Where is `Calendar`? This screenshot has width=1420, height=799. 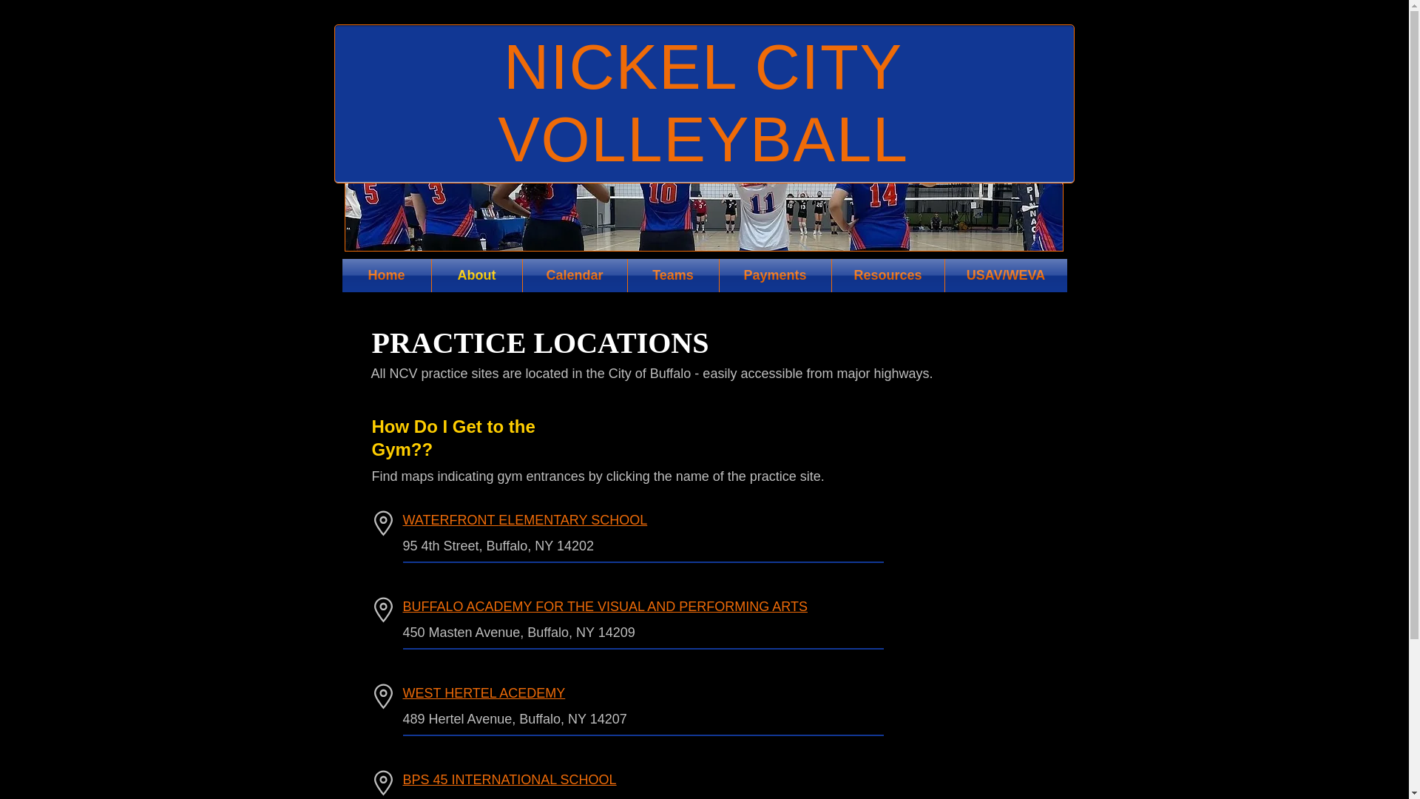
Calendar is located at coordinates (574, 275).